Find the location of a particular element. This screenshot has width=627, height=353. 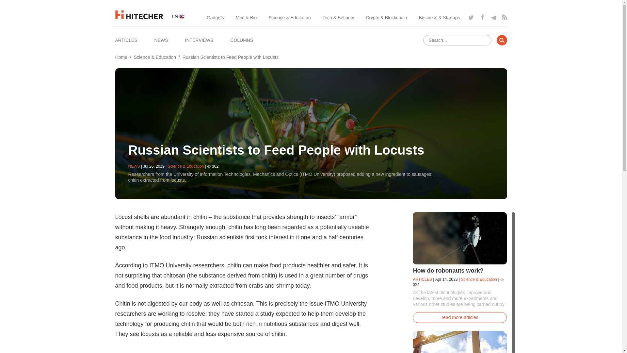

Jul 26, 2019 is located at coordinates (153, 166).